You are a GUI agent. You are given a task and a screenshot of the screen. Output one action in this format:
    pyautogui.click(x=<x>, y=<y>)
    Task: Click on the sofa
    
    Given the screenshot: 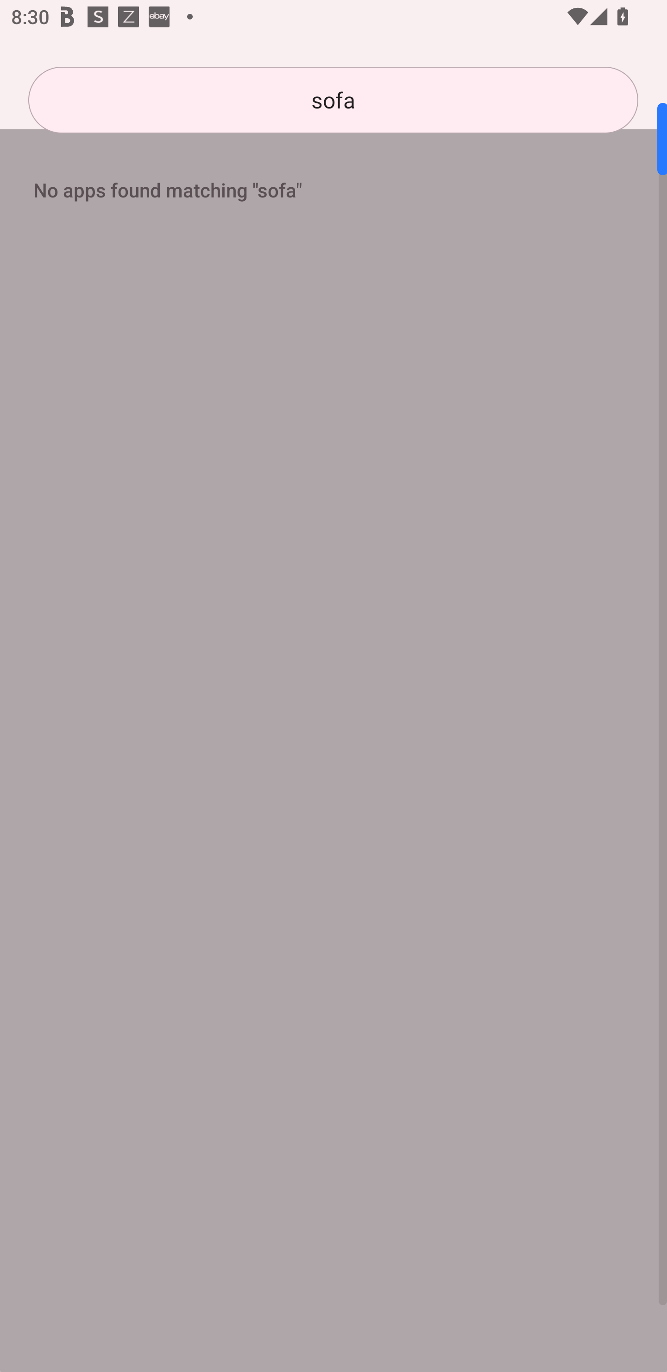 What is the action you would take?
    pyautogui.click(x=333, y=100)
    